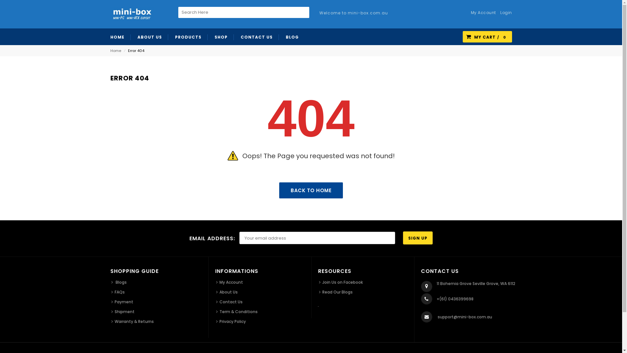 The width and height of the screenshot is (627, 353). I want to click on Login, so click(505, 14).